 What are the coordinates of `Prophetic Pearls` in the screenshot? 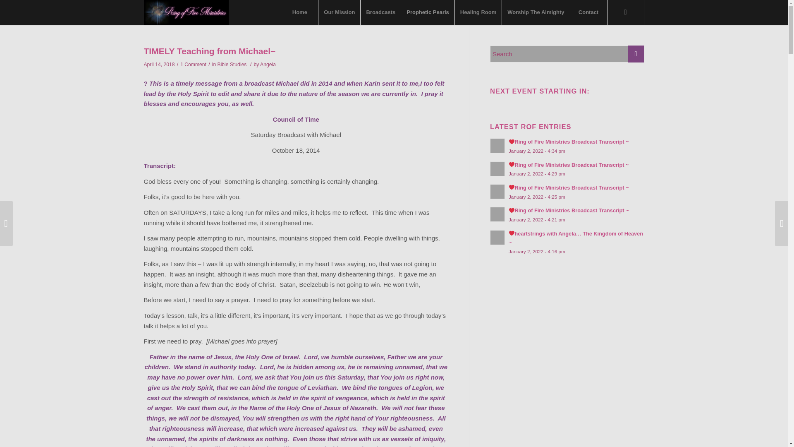 It's located at (428, 12).